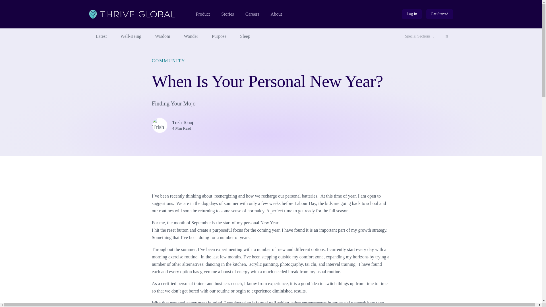  Describe the element at coordinates (101, 36) in the screenshot. I see `Latest` at that location.